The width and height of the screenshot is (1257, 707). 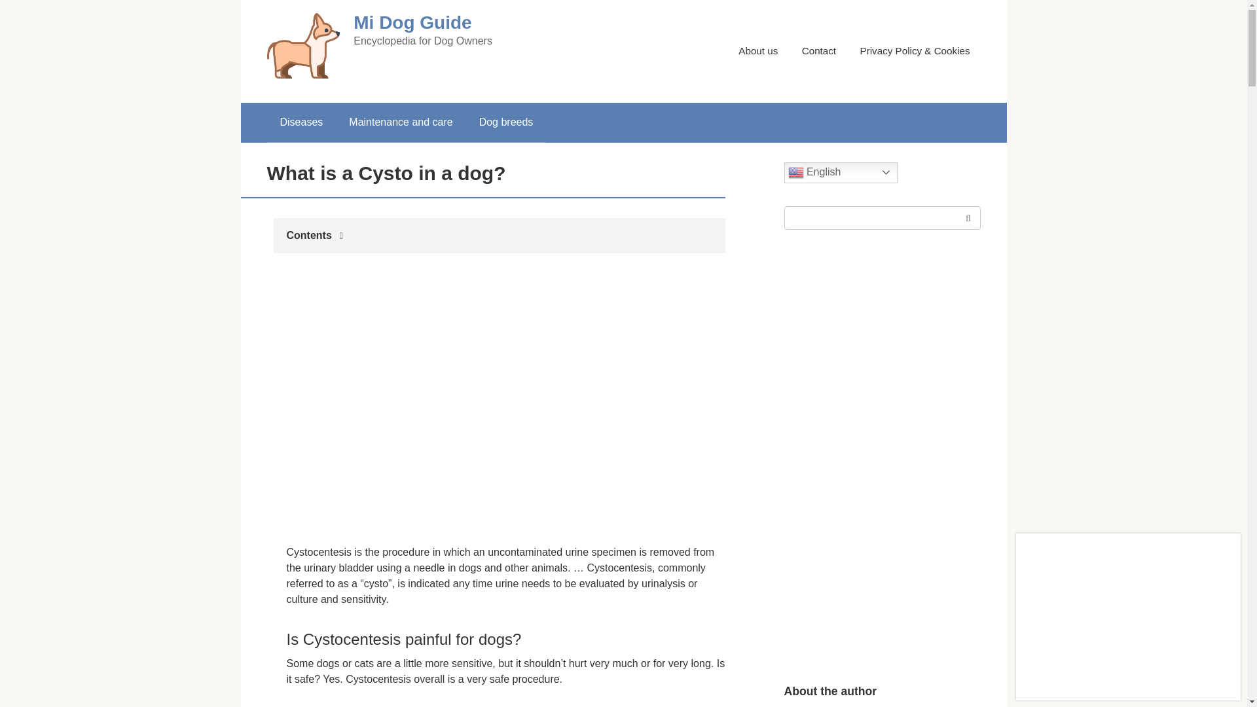 I want to click on Mi Dog Guide, so click(x=412, y=22).